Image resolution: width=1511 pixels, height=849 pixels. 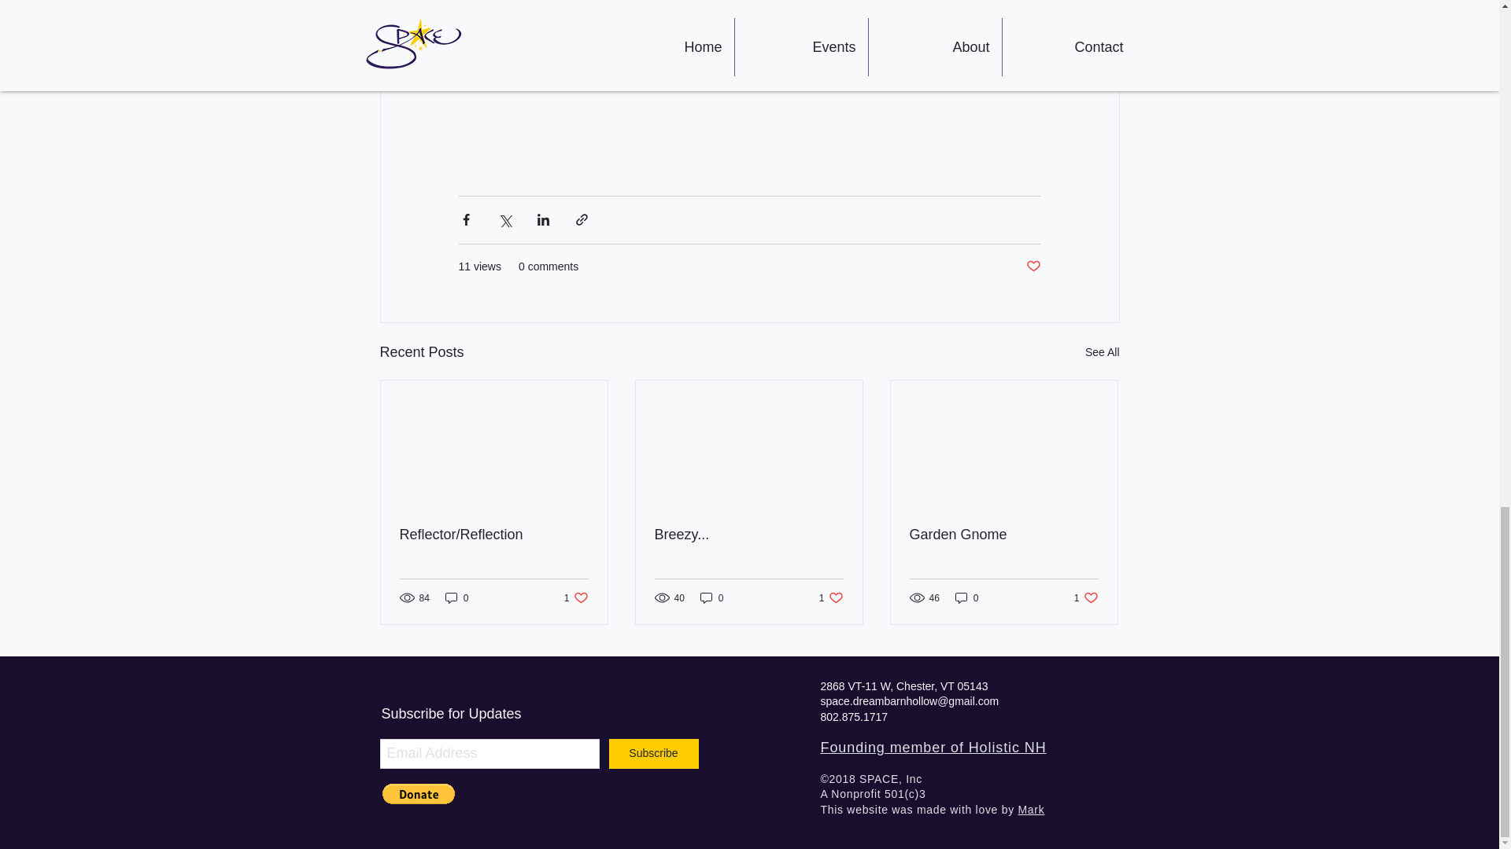 I want to click on Post not marked as liked, so click(x=748, y=535).